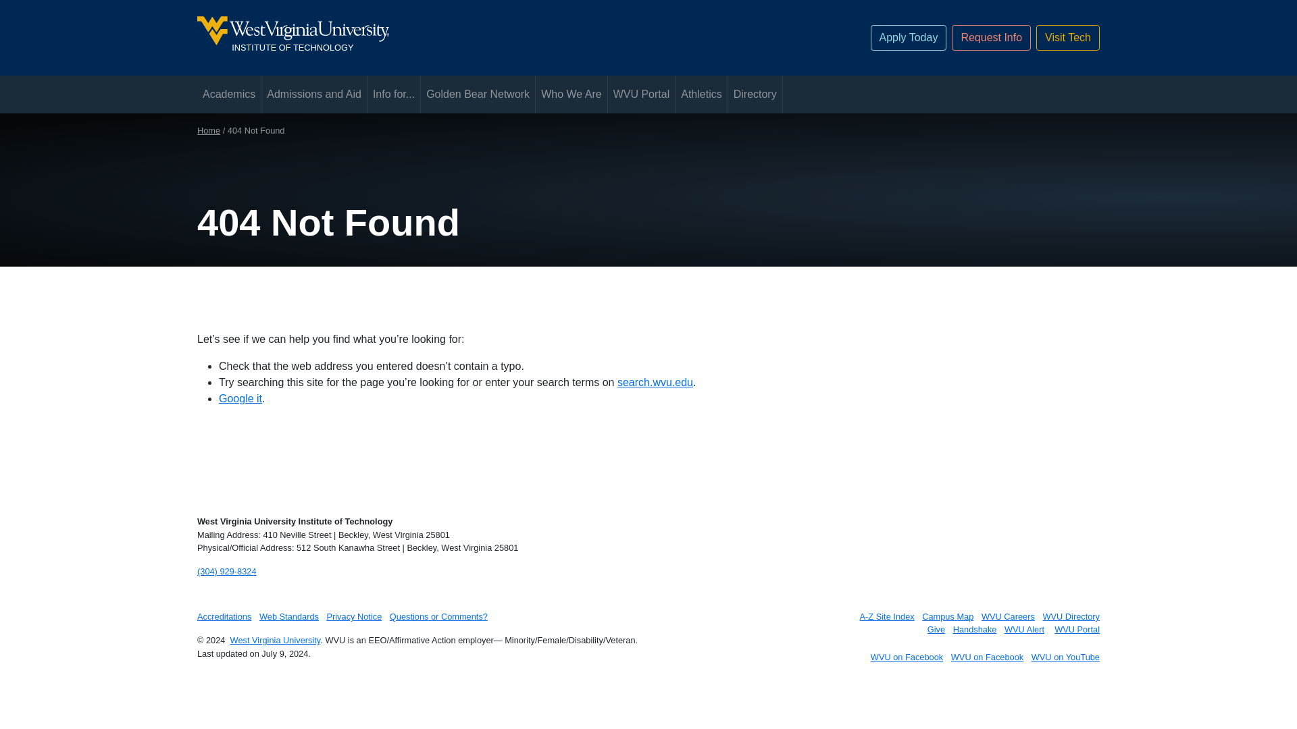 Image resolution: width=1297 pixels, height=729 pixels. What do you see at coordinates (908, 37) in the screenshot?
I see `Apply Today` at bounding box center [908, 37].